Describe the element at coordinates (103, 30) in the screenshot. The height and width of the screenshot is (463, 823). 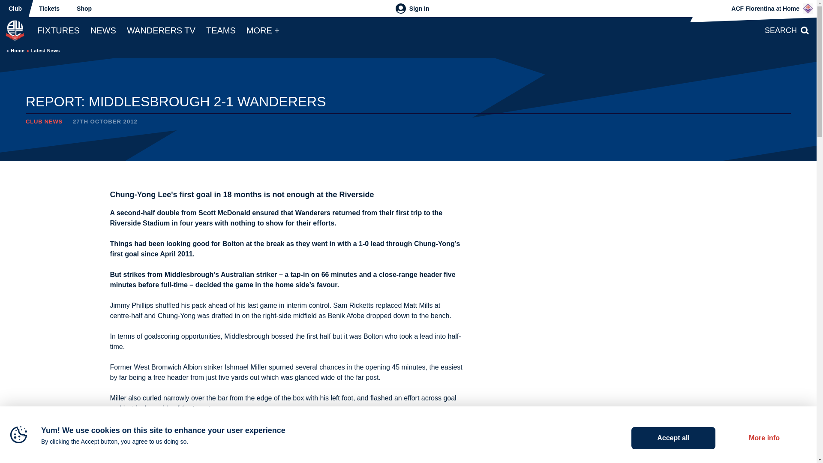
I see `NEWS` at that location.